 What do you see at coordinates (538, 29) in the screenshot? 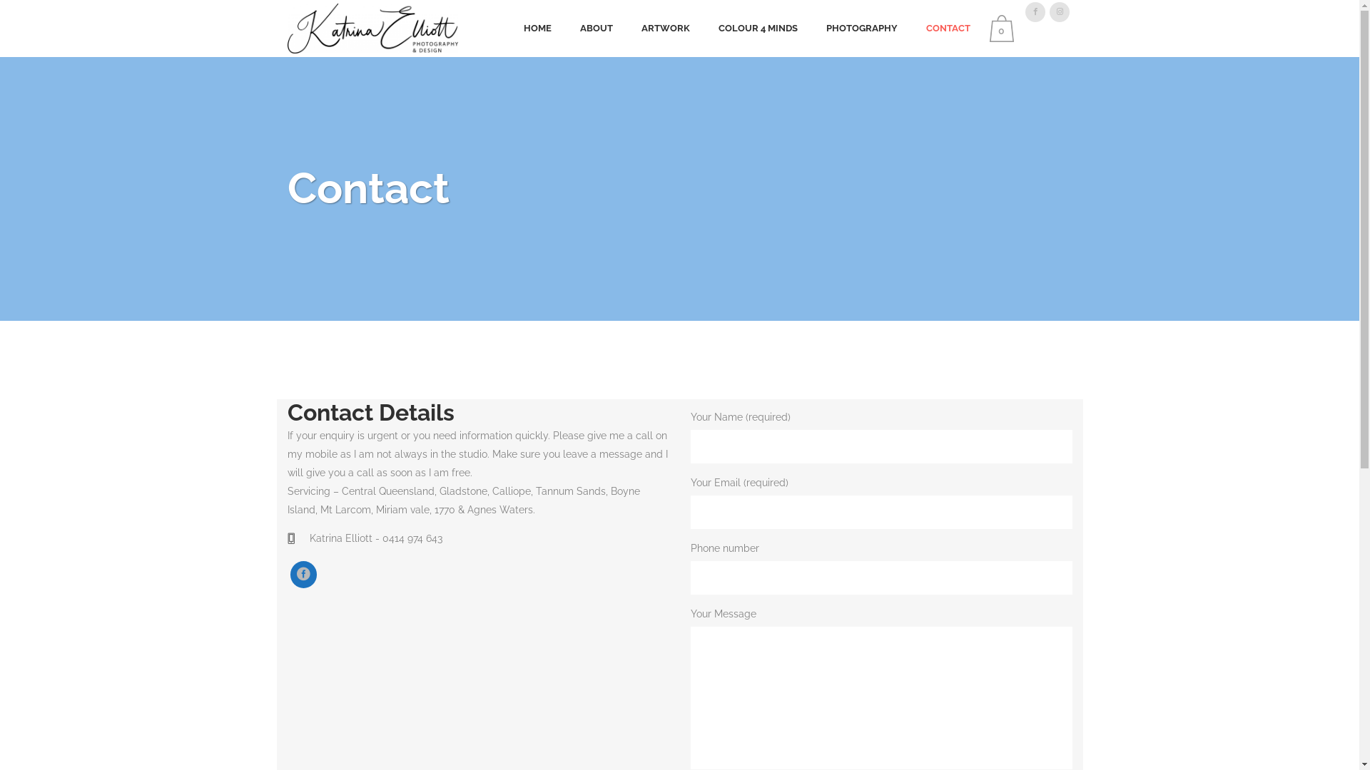
I see `HOME` at bounding box center [538, 29].